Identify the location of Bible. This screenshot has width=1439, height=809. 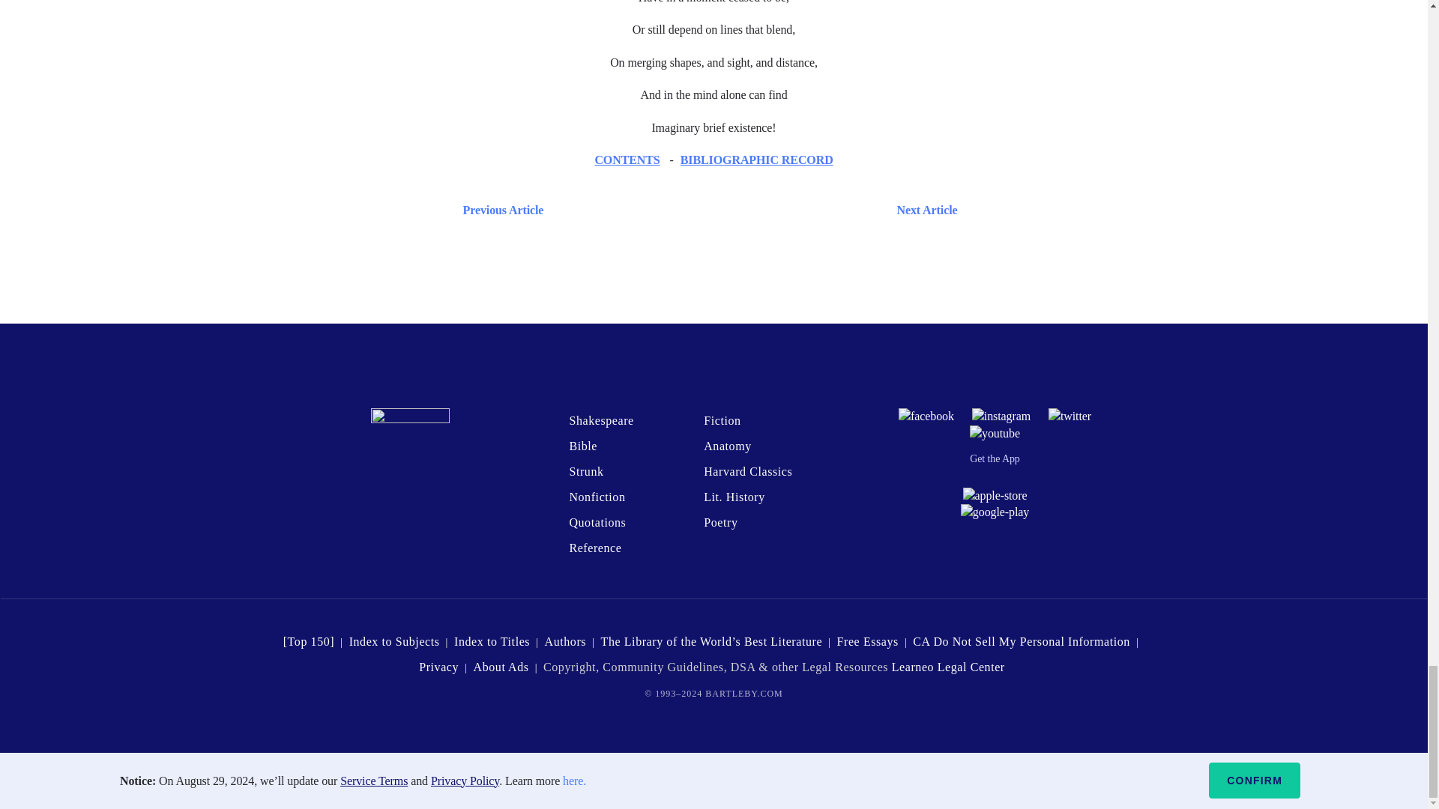
(582, 446).